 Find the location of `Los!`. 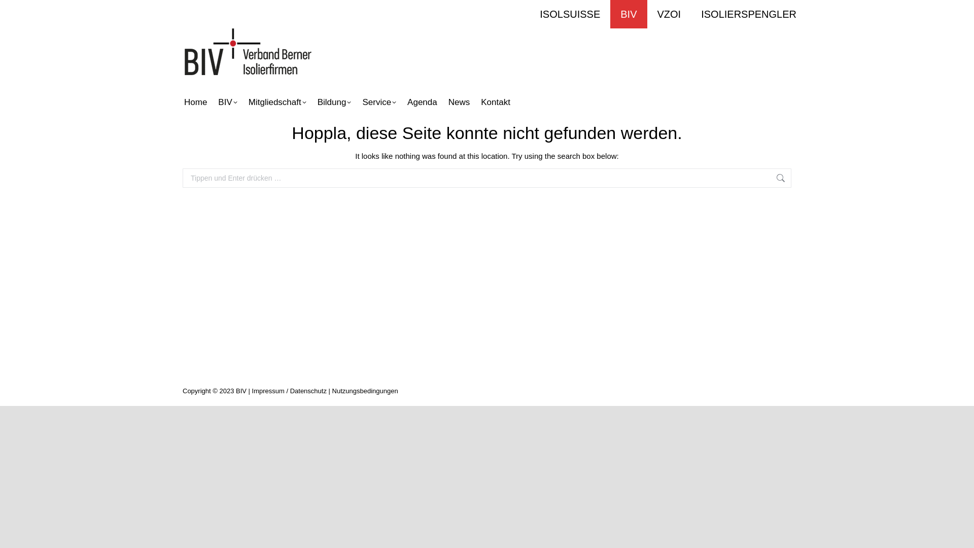

Los! is located at coordinates (17, 10).